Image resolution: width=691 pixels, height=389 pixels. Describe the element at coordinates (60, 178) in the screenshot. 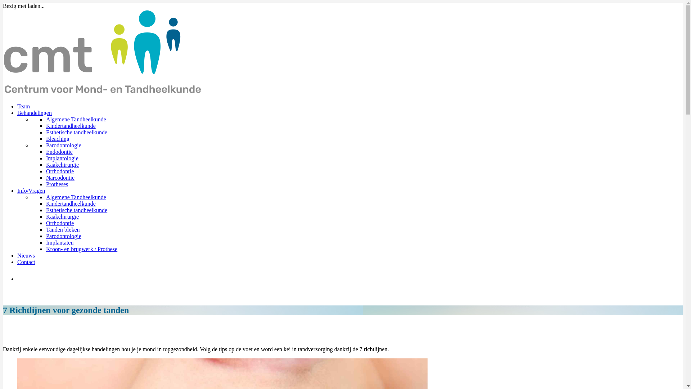

I see `Narcodontie` at that location.